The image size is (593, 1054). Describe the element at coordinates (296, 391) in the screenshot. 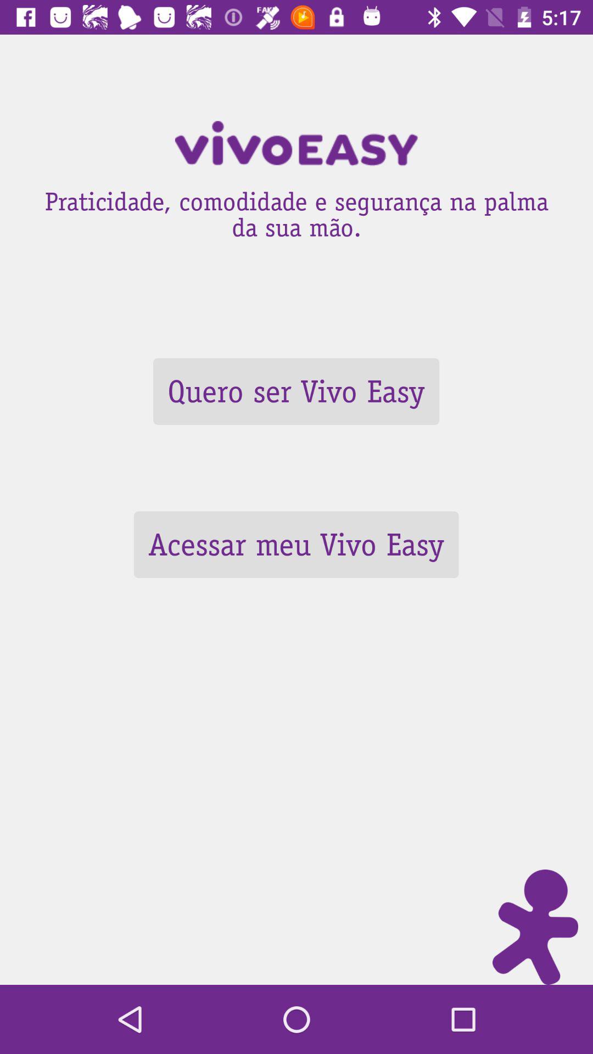

I see `click the quero ser vivo item` at that location.